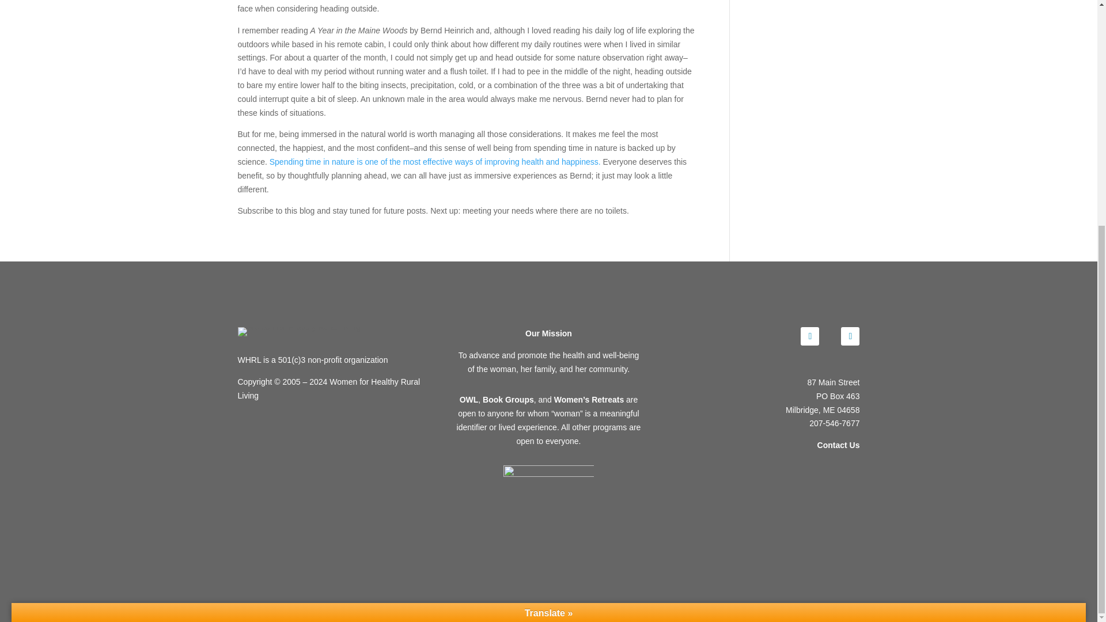 The width and height of the screenshot is (1106, 622). What do you see at coordinates (298, 332) in the screenshot?
I see `Women for Healthy Rural Living` at bounding box center [298, 332].